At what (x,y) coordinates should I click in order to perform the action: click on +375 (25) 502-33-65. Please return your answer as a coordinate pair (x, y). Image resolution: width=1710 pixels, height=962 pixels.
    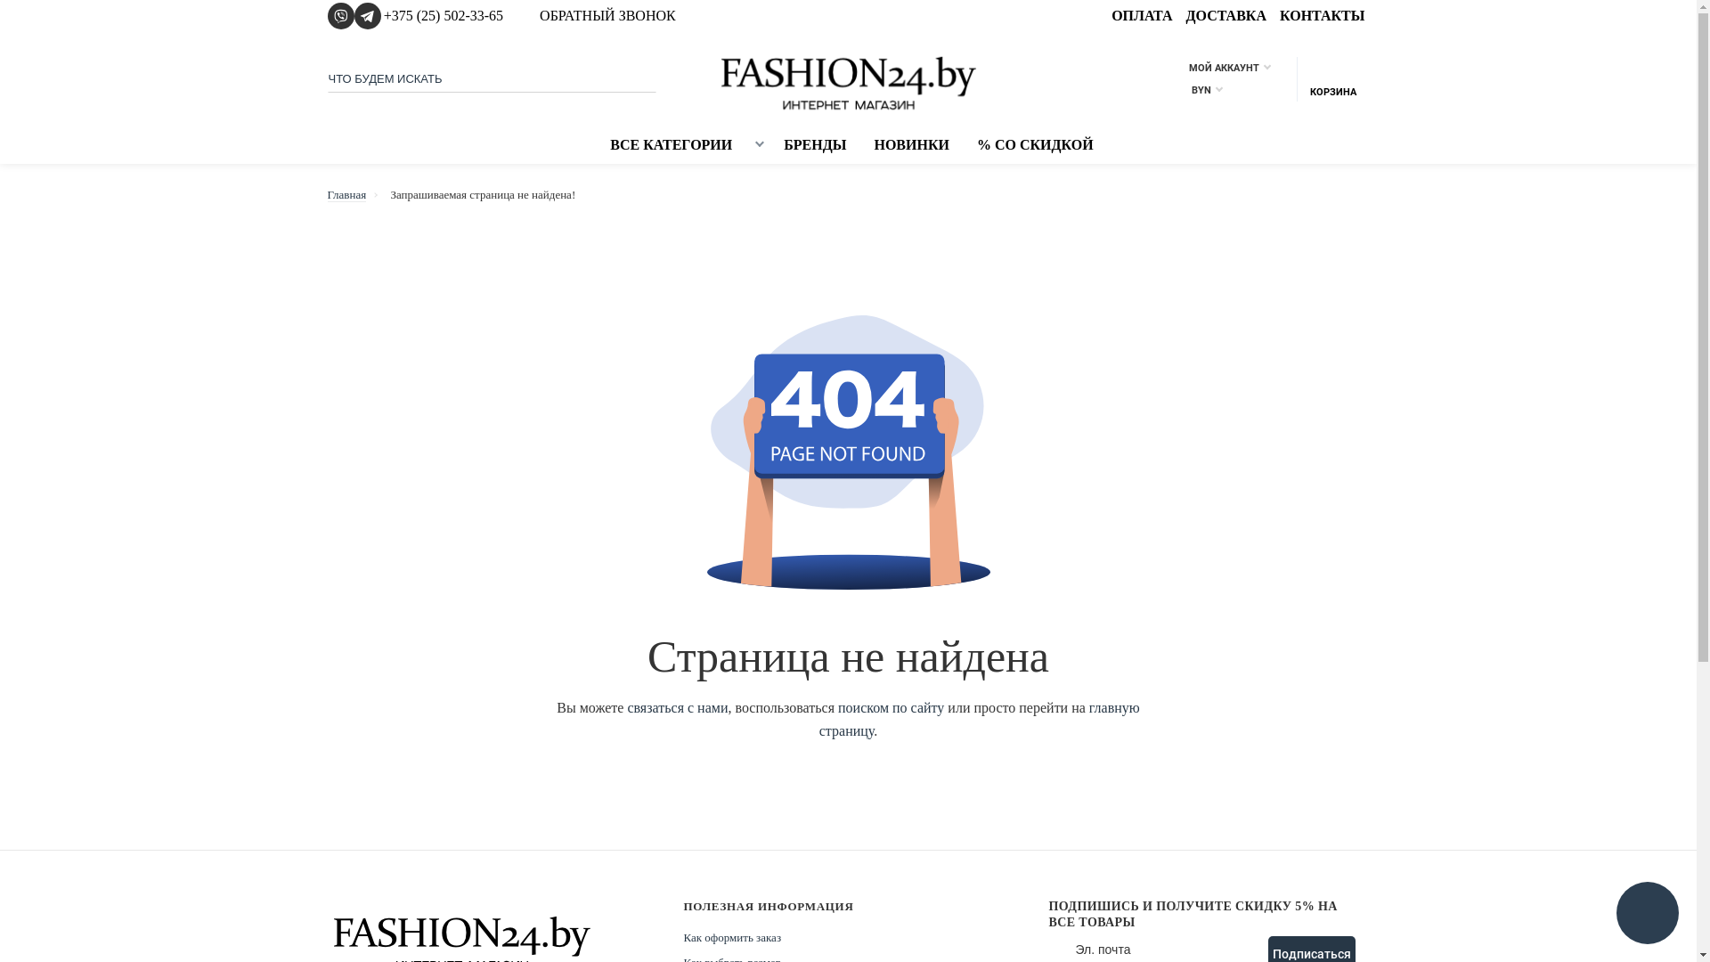
    Looking at the image, I should click on (451, 16).